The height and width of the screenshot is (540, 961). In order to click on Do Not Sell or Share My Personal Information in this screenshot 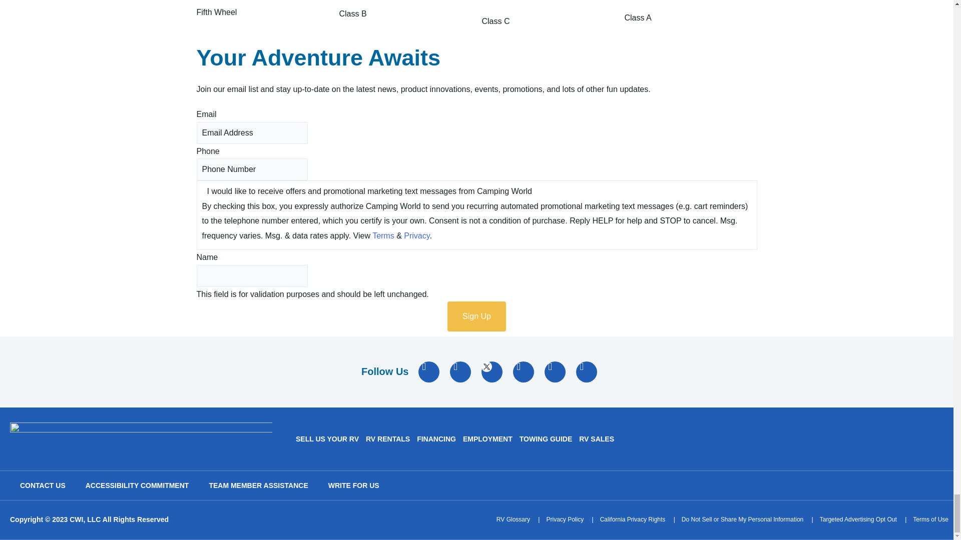, I will do `click(742, 519)`.